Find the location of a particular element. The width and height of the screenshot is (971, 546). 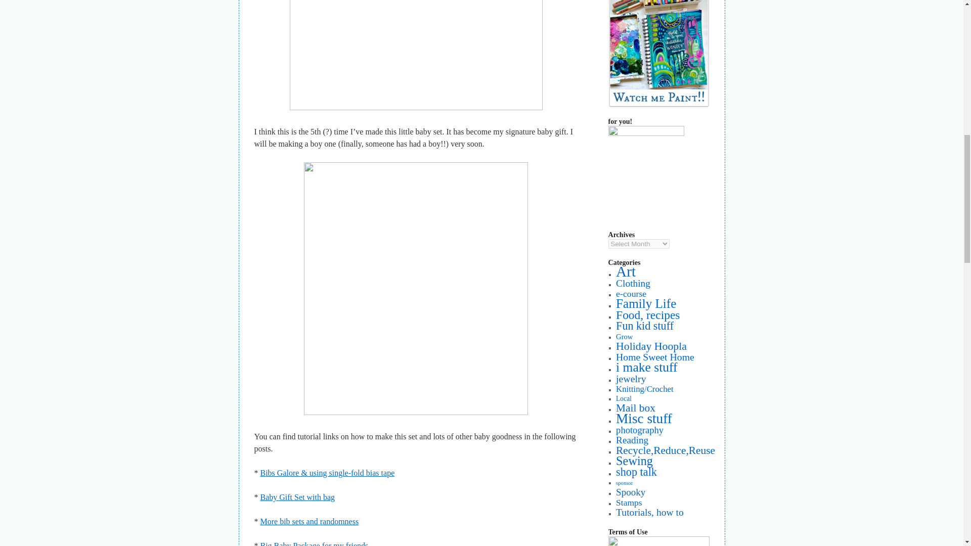

Permanent Link: Big Baby Package for my friends is located at coordinates (313, 544).